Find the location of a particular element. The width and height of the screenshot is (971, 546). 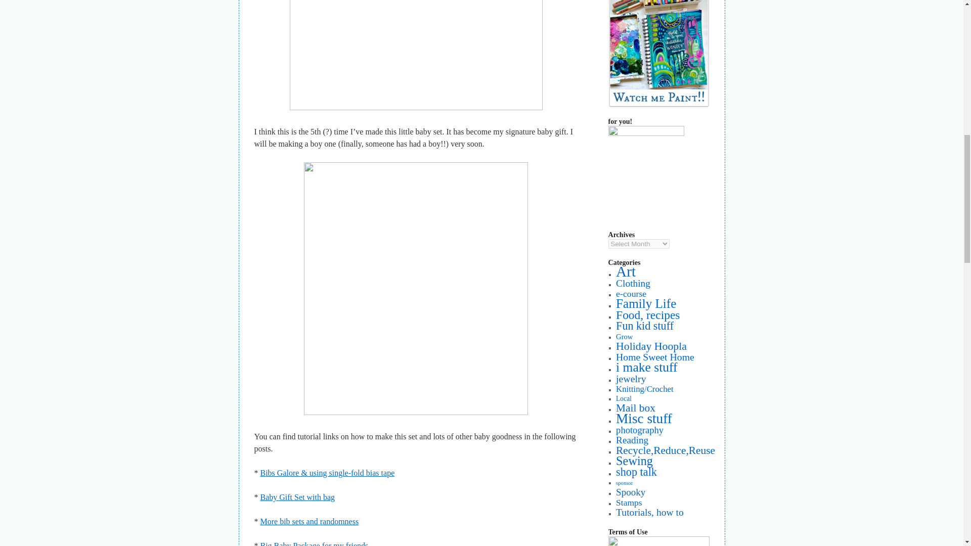

Permanent Link: Big Baby Package for my friends is located at coordinates (313, 544).